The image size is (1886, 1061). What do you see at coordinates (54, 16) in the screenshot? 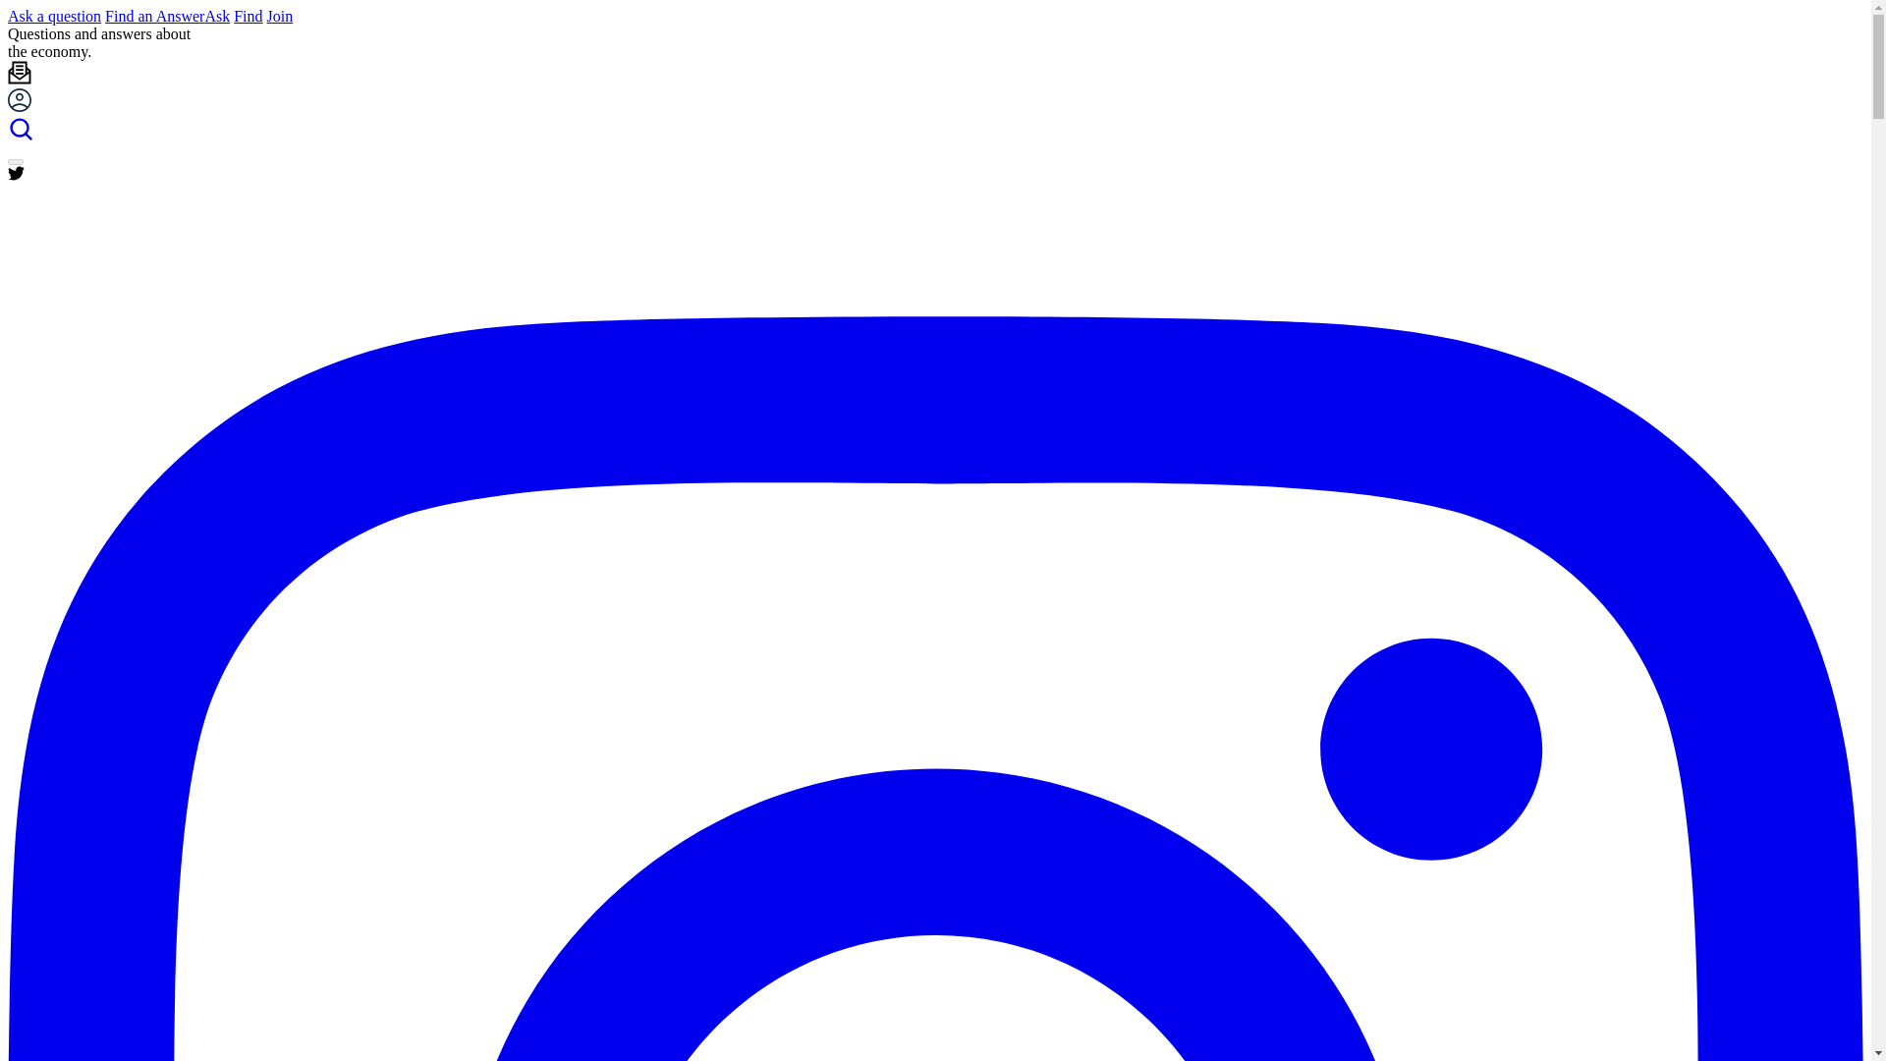
I see `Ask a question` at bounding box center [54, 16].